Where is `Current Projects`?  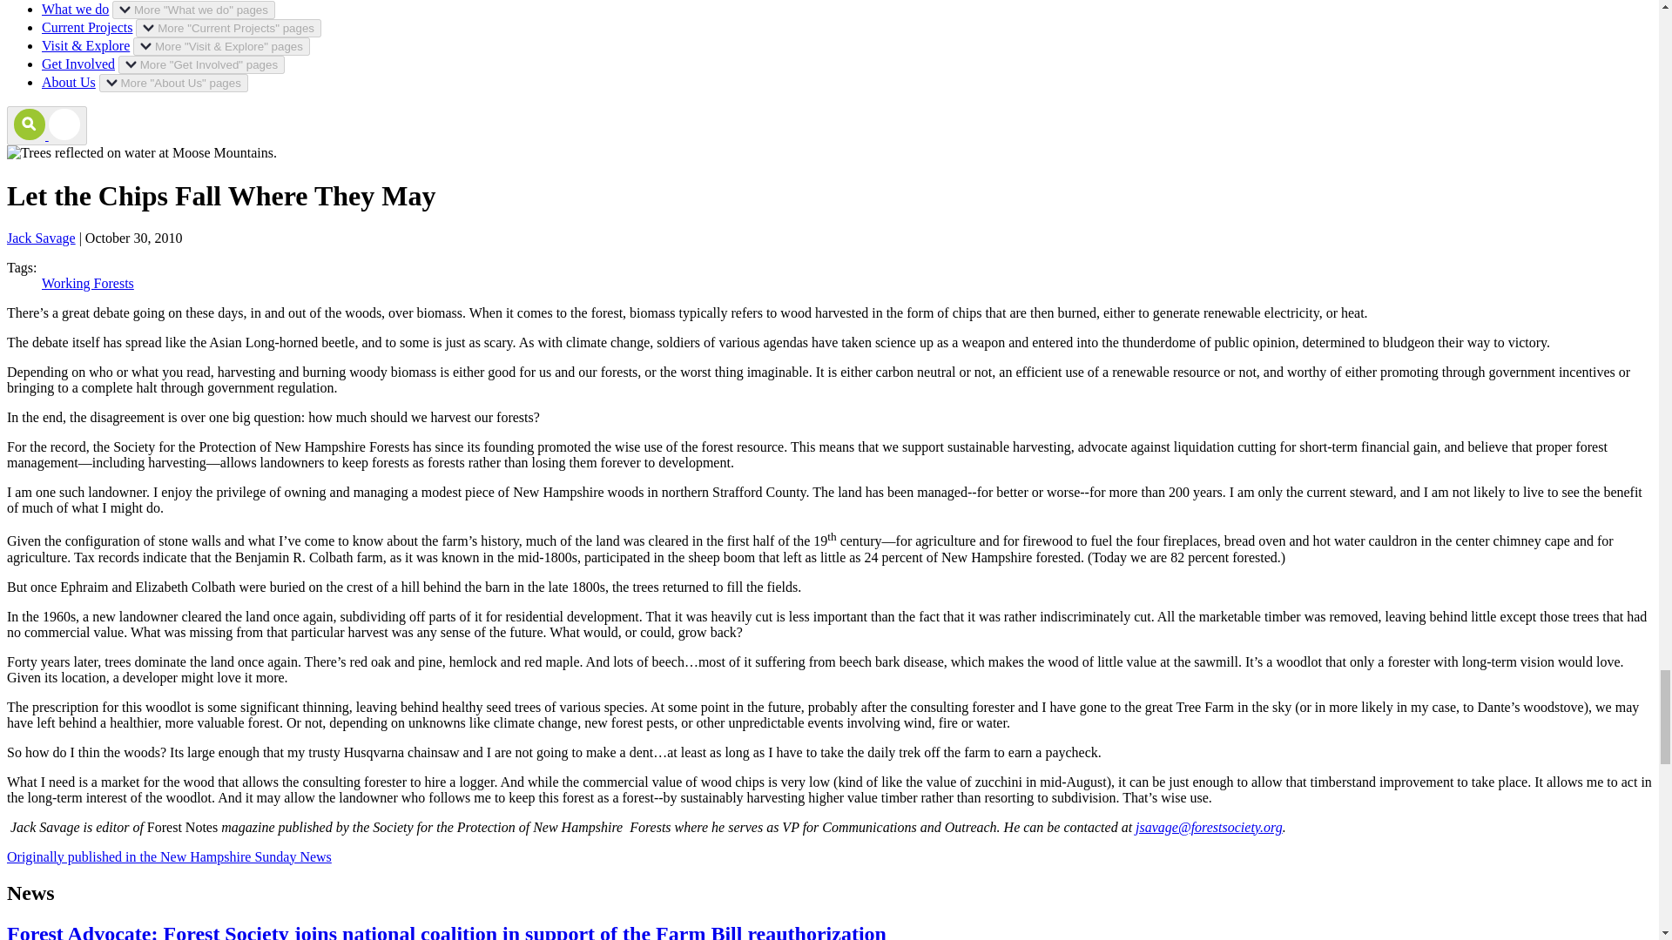 Current Projects is located at coordinates (87, 26).